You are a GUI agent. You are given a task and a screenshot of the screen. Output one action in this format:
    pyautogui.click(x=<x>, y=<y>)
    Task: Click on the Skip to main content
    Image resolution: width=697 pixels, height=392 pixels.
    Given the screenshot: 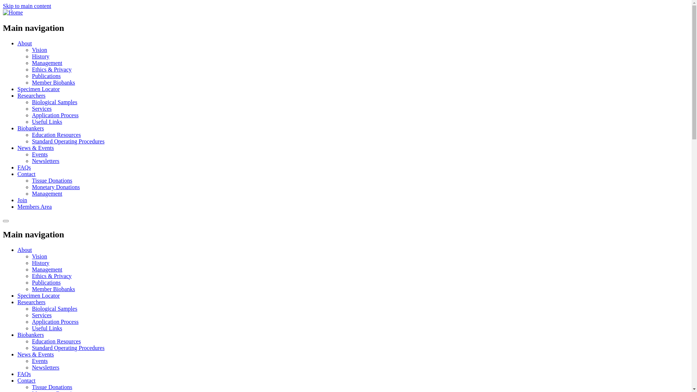 What is the action you would take?
    pyautogui.click(x=27, y=6)
    